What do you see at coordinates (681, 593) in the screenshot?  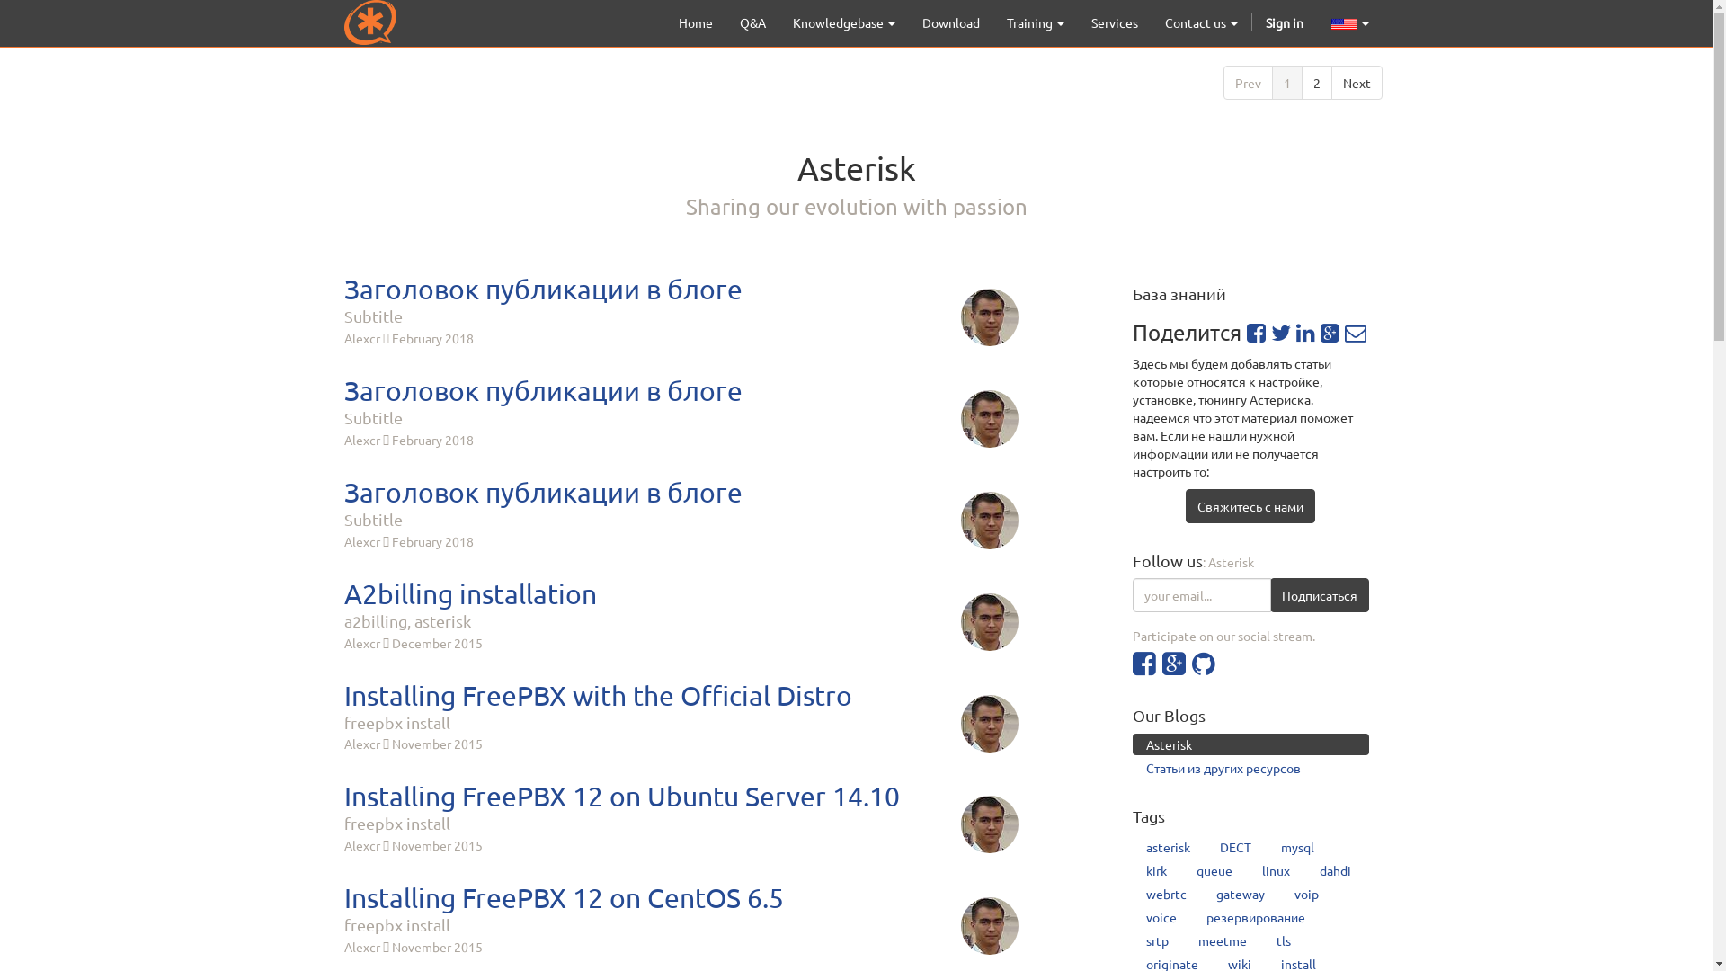 I see `A2billing installation` at bounding box center [681, 593].